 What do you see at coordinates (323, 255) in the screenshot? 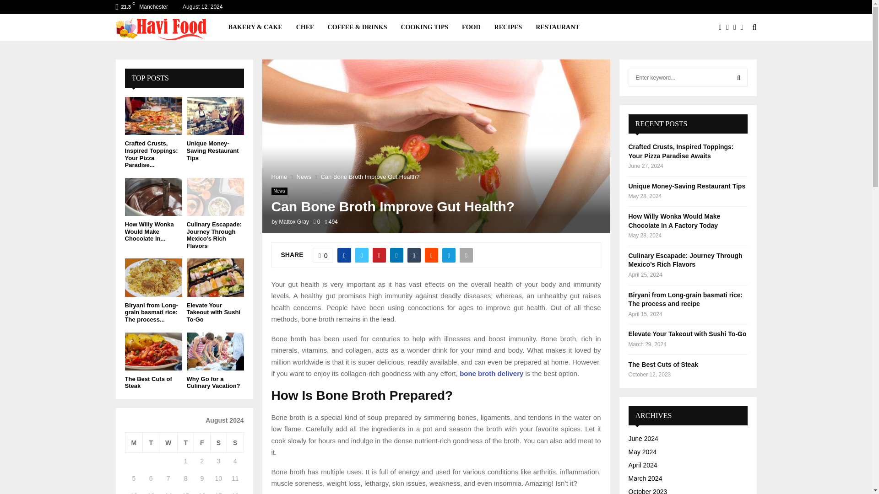
I see `Like` at bounding box center [323, 255].